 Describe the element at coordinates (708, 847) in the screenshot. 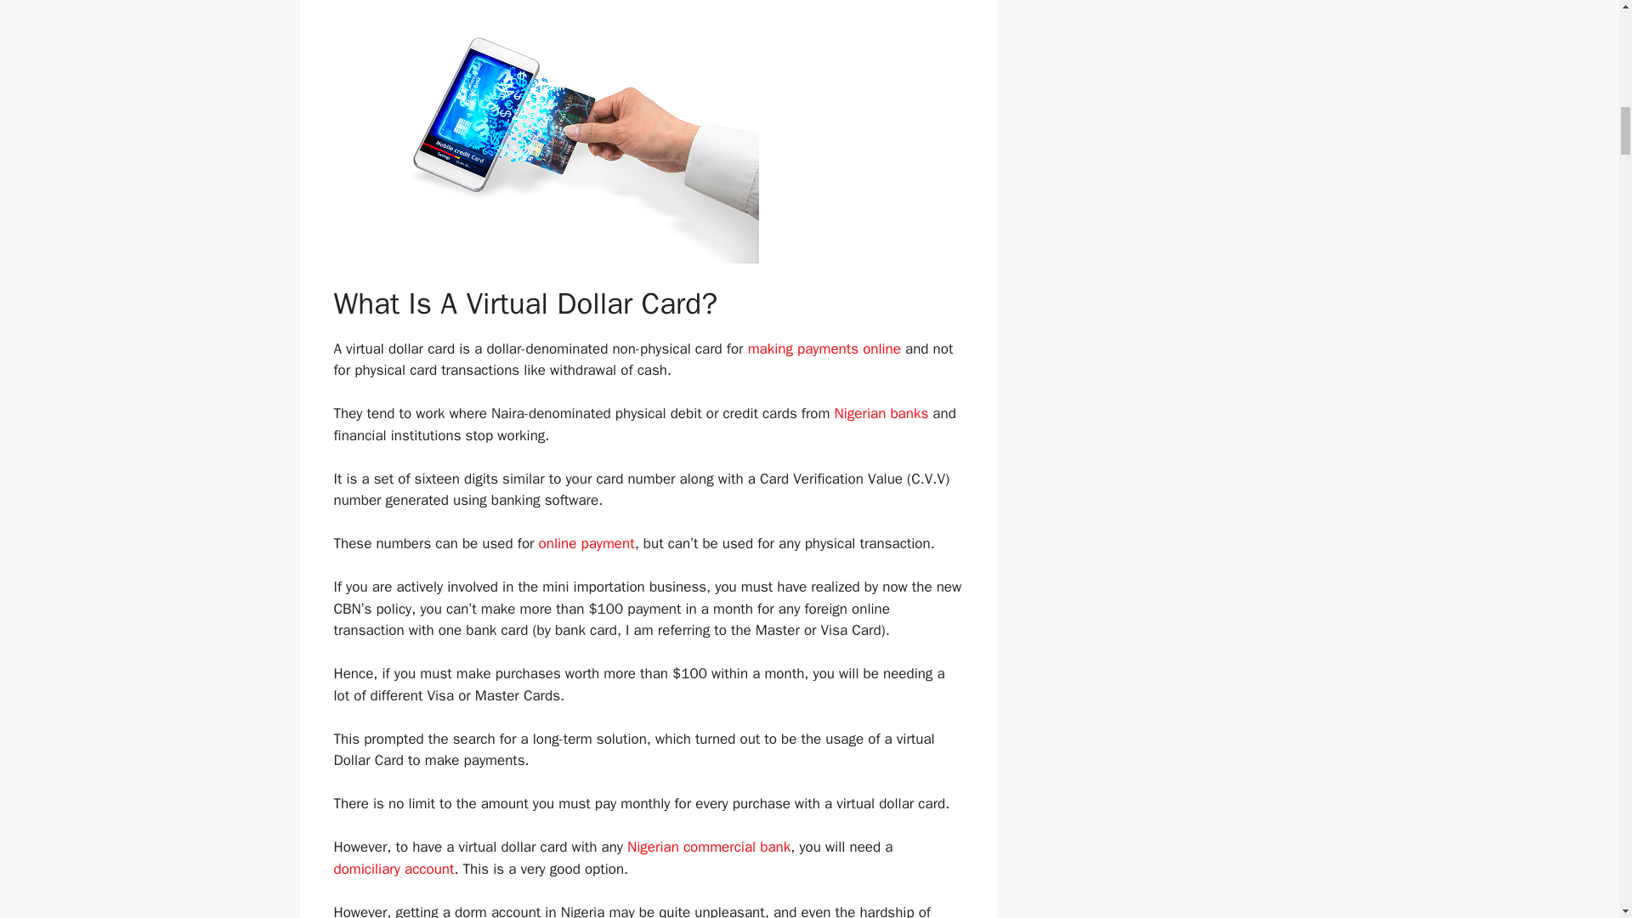

I see `Nigerian commercial bank` at that location.